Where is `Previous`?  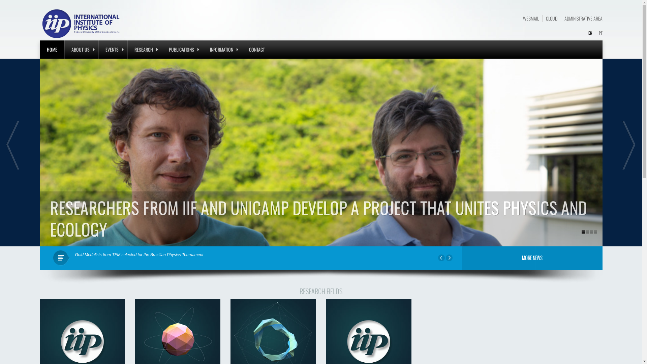
Previous is located at coordinates (441, 258).